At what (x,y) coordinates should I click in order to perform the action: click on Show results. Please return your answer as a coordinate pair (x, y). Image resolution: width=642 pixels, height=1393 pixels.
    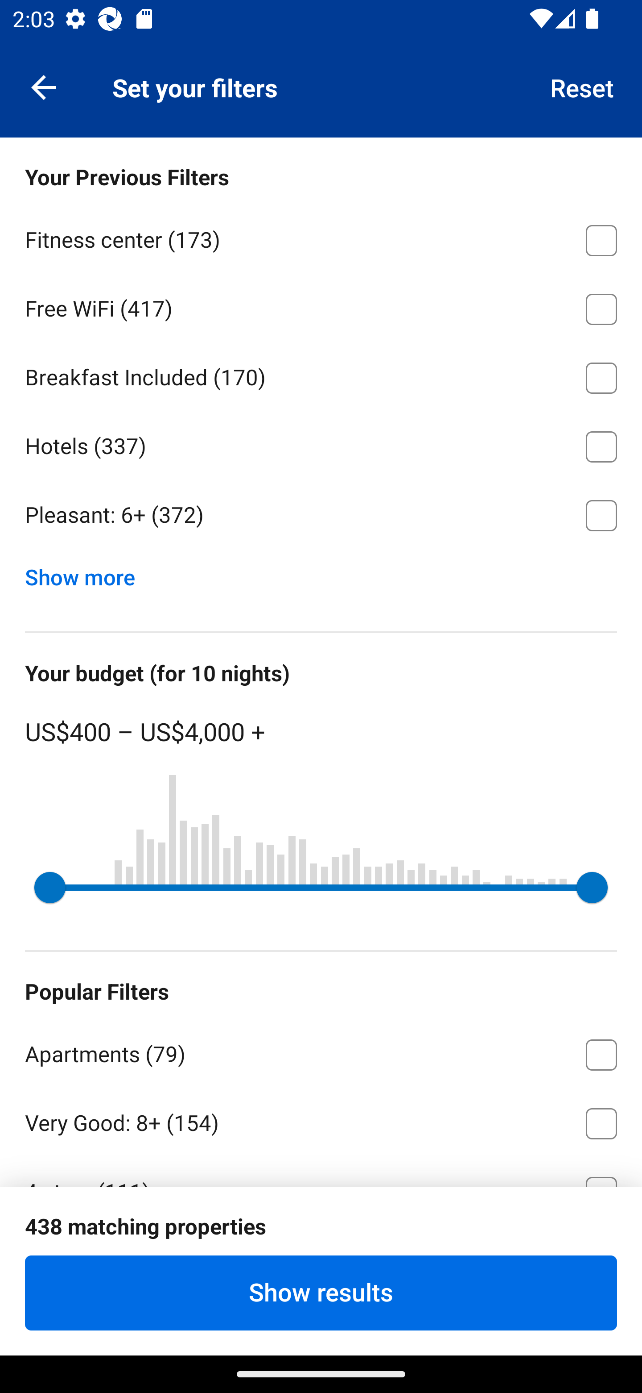
    Looking at the image, I should click on (321, 1293).